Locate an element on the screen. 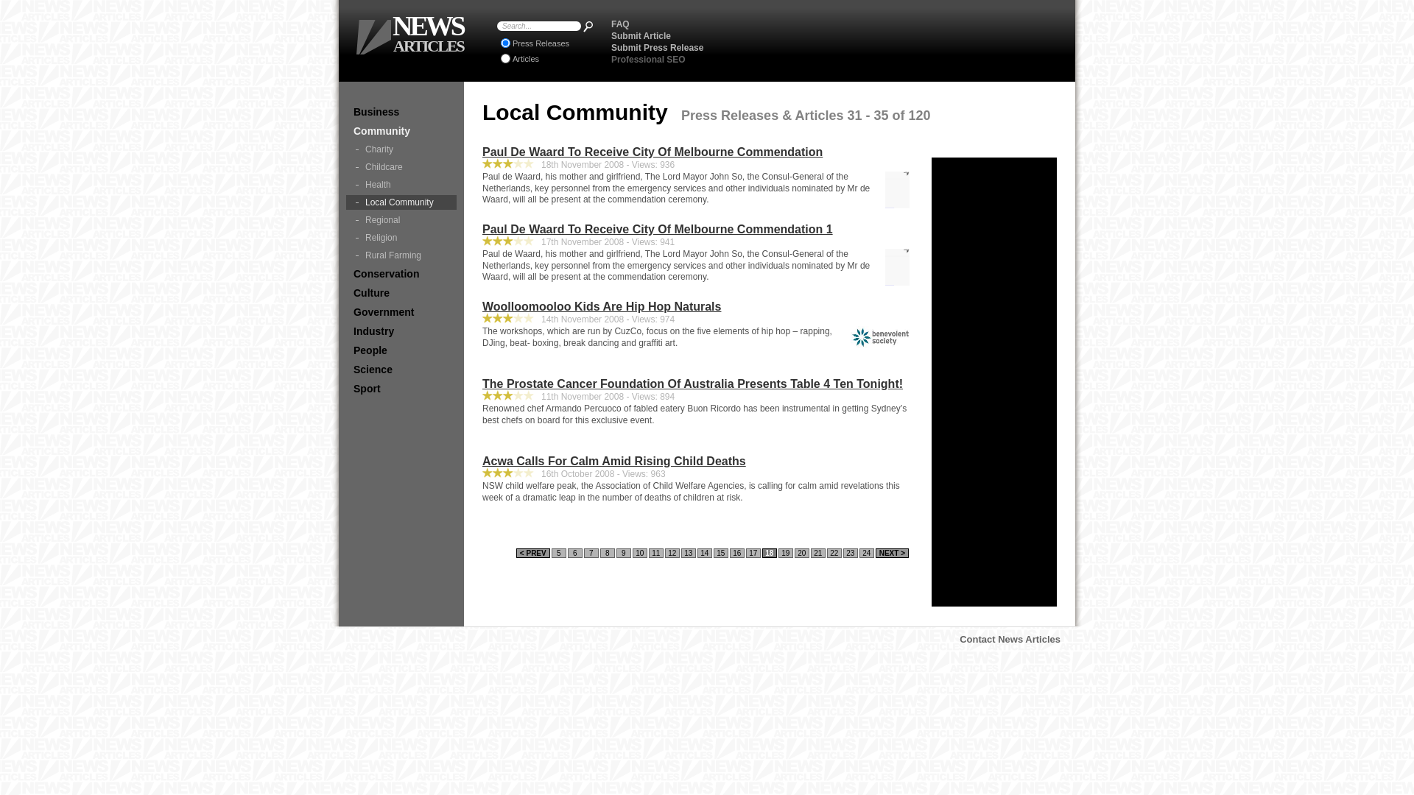  3 Star Rating is located at coordinates (529, 473).